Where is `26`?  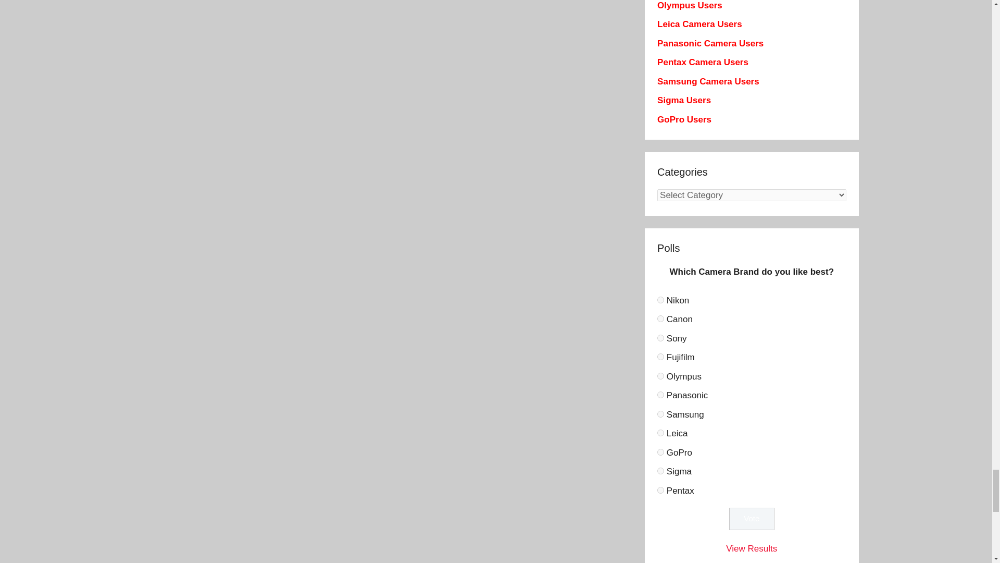
26 is located at coordinates (660, 490).